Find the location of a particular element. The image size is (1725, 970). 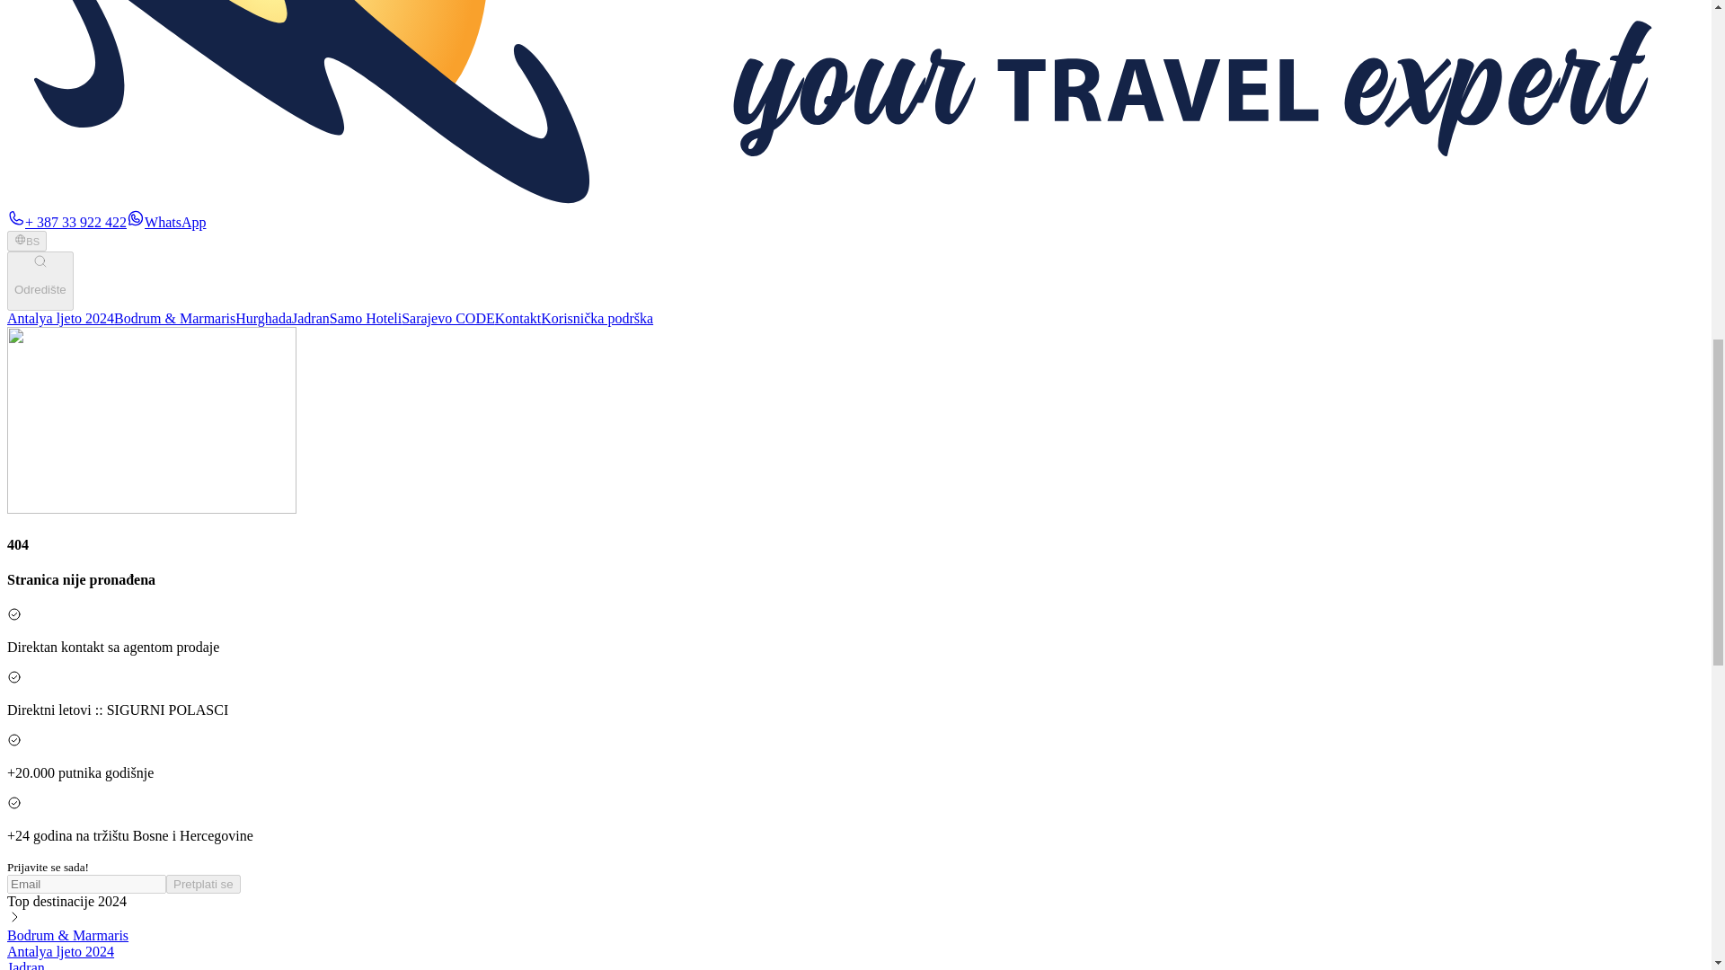

Antalya ljeto 2024 is located at coordinates (59, 951).